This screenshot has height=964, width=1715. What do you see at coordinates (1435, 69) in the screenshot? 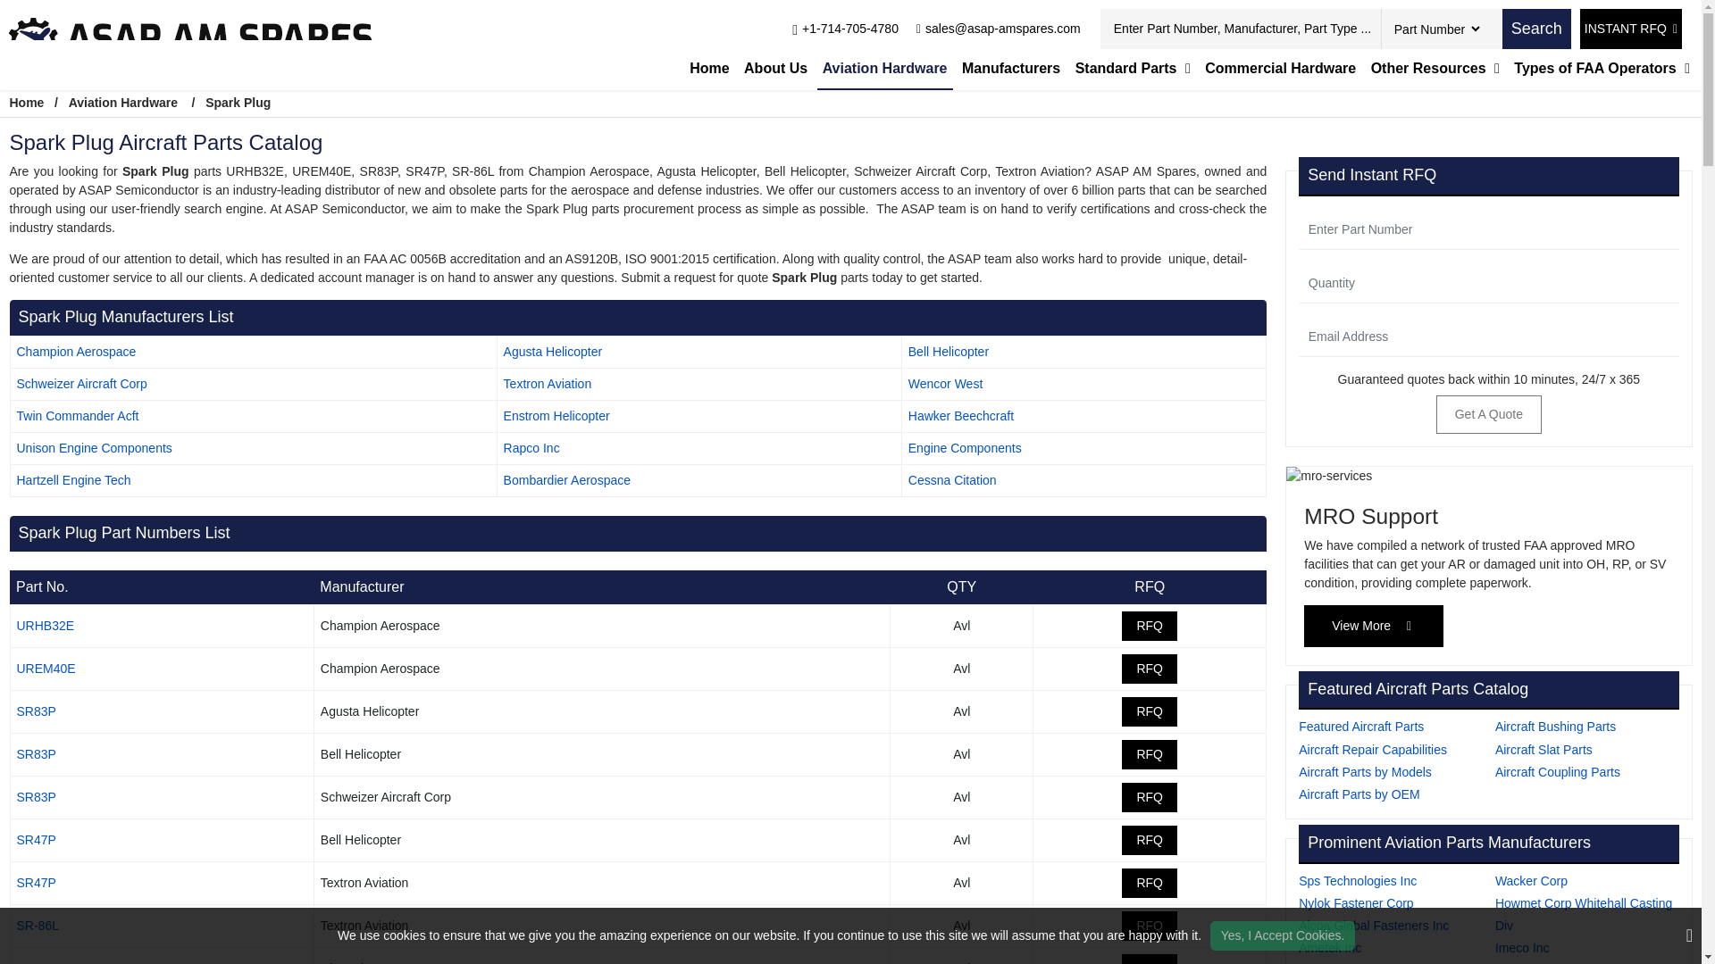
I see `Other Resources` at bounding box center [1435, 69].